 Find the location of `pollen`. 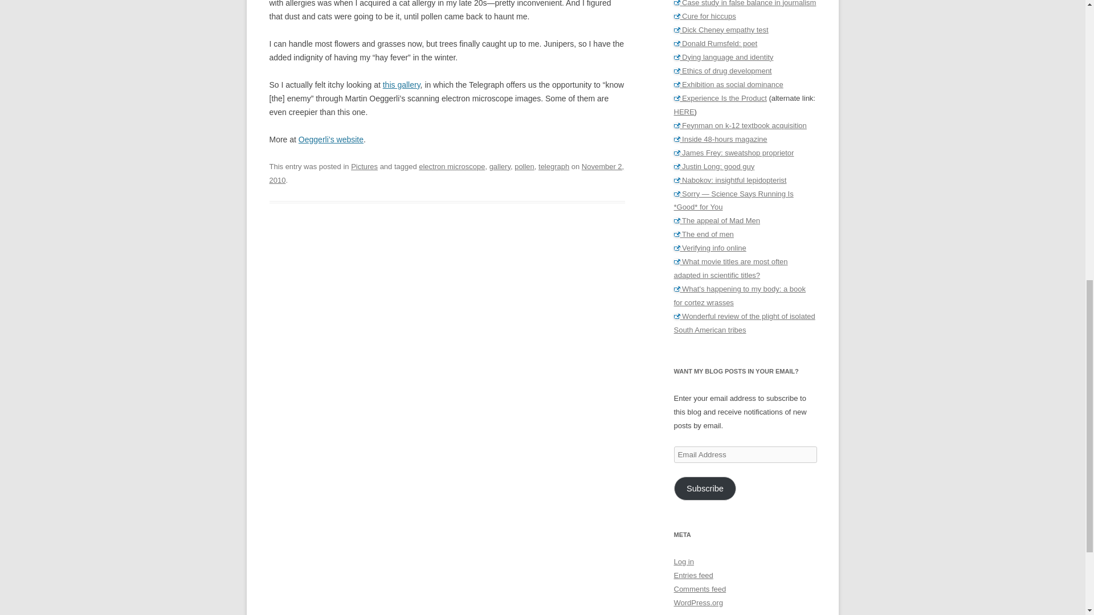

pollen is located at coordinates (524, 166).